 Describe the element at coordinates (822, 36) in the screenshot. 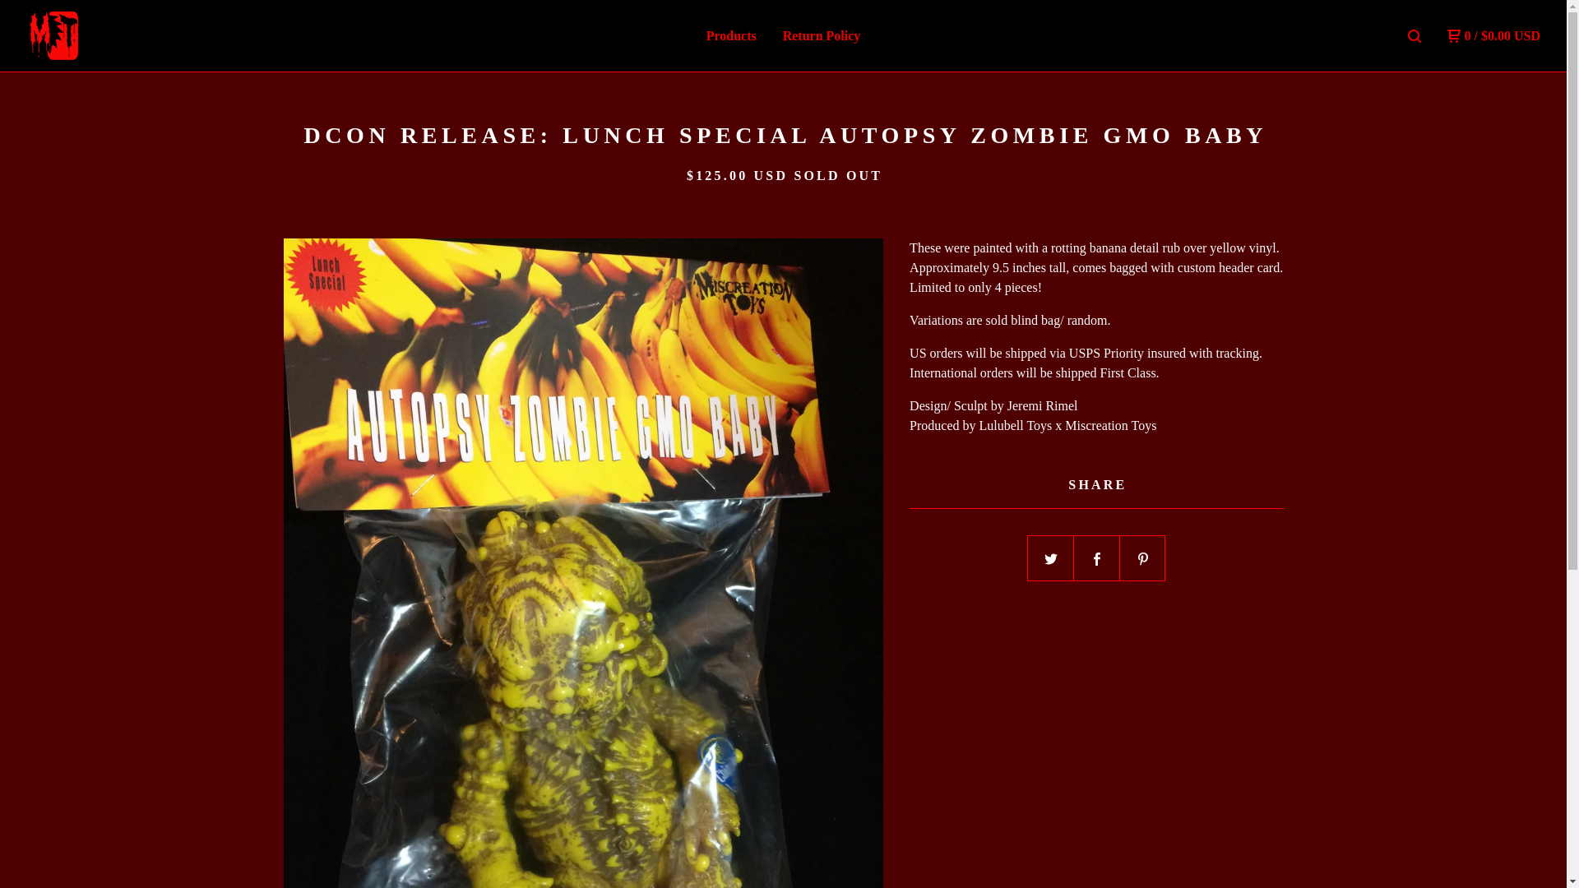

I see `View Return Policy ` at that location.